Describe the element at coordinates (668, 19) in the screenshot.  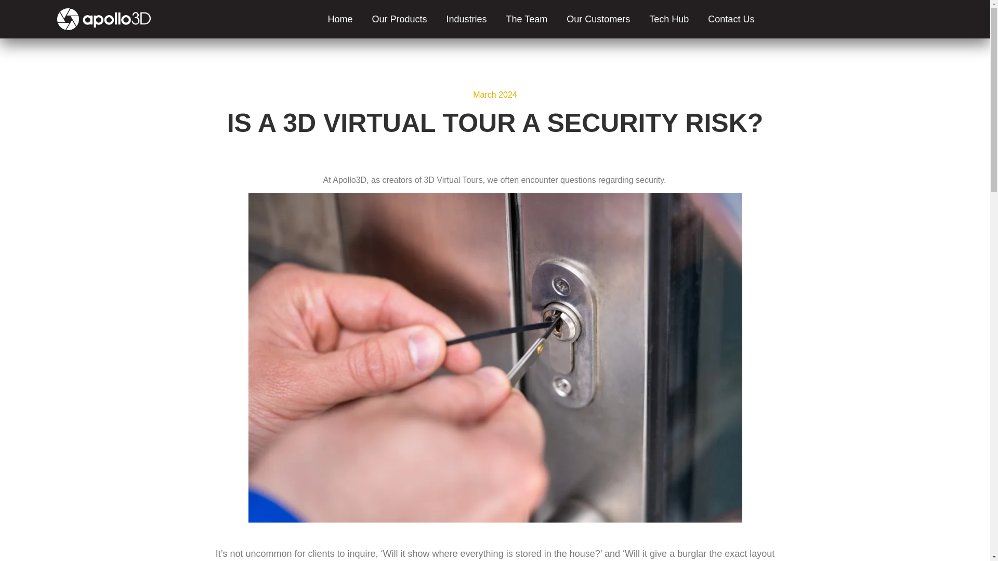
I see `Tech Hub` at that location.